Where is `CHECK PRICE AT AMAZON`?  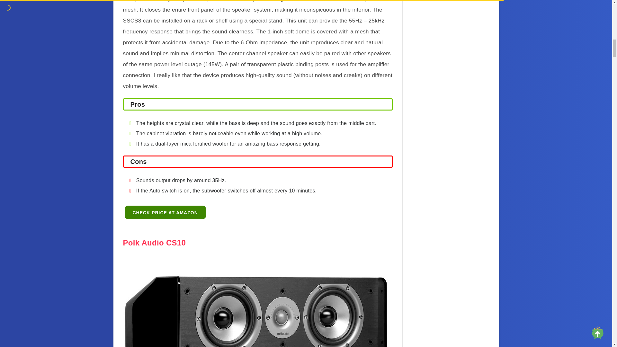 CHECK PRICE AT AMAZON is located at coordinates (165, 212).